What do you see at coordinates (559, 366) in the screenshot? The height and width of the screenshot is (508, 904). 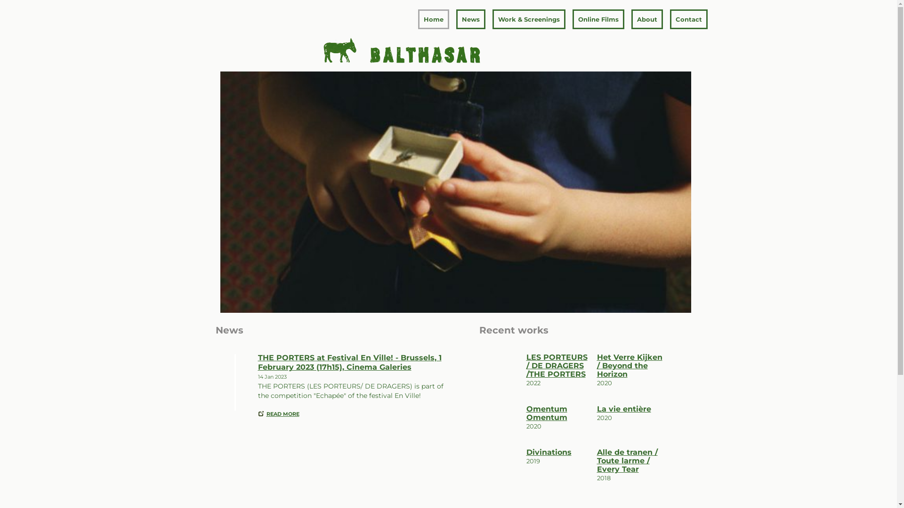 I see `LES PORTEURS / DE DRAGERS /THE PORTERS` at bounding box center [559, 366].